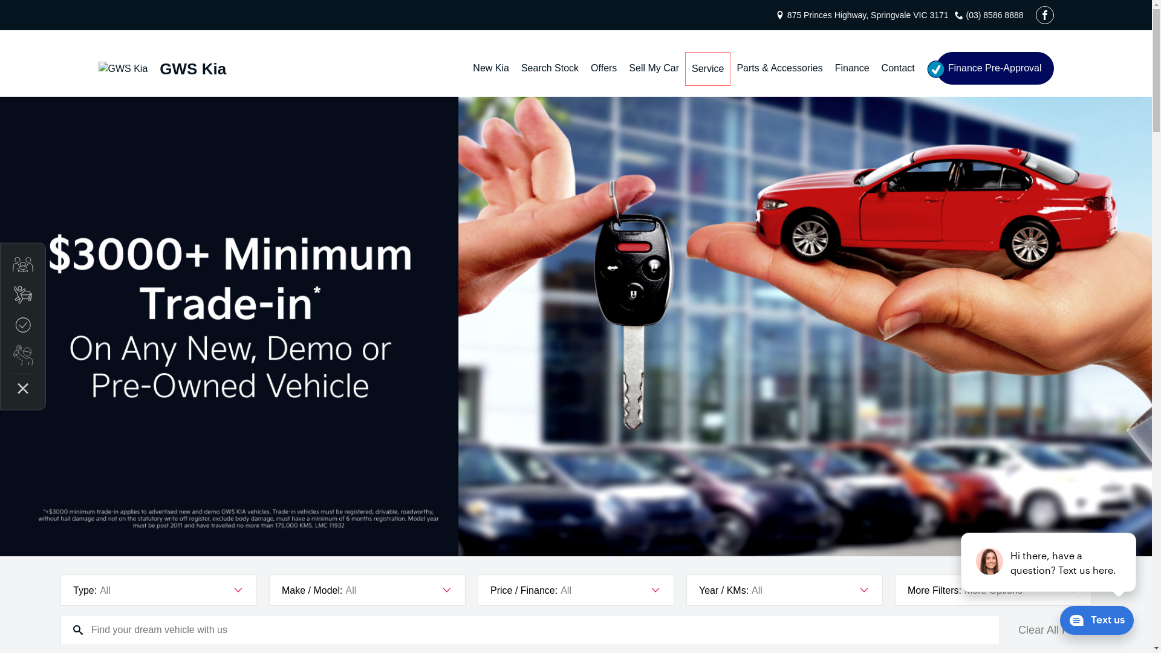  What do you see at coordinates (707, 69) in the screenshot?
I see `Service` at bounding box center [707, 69].